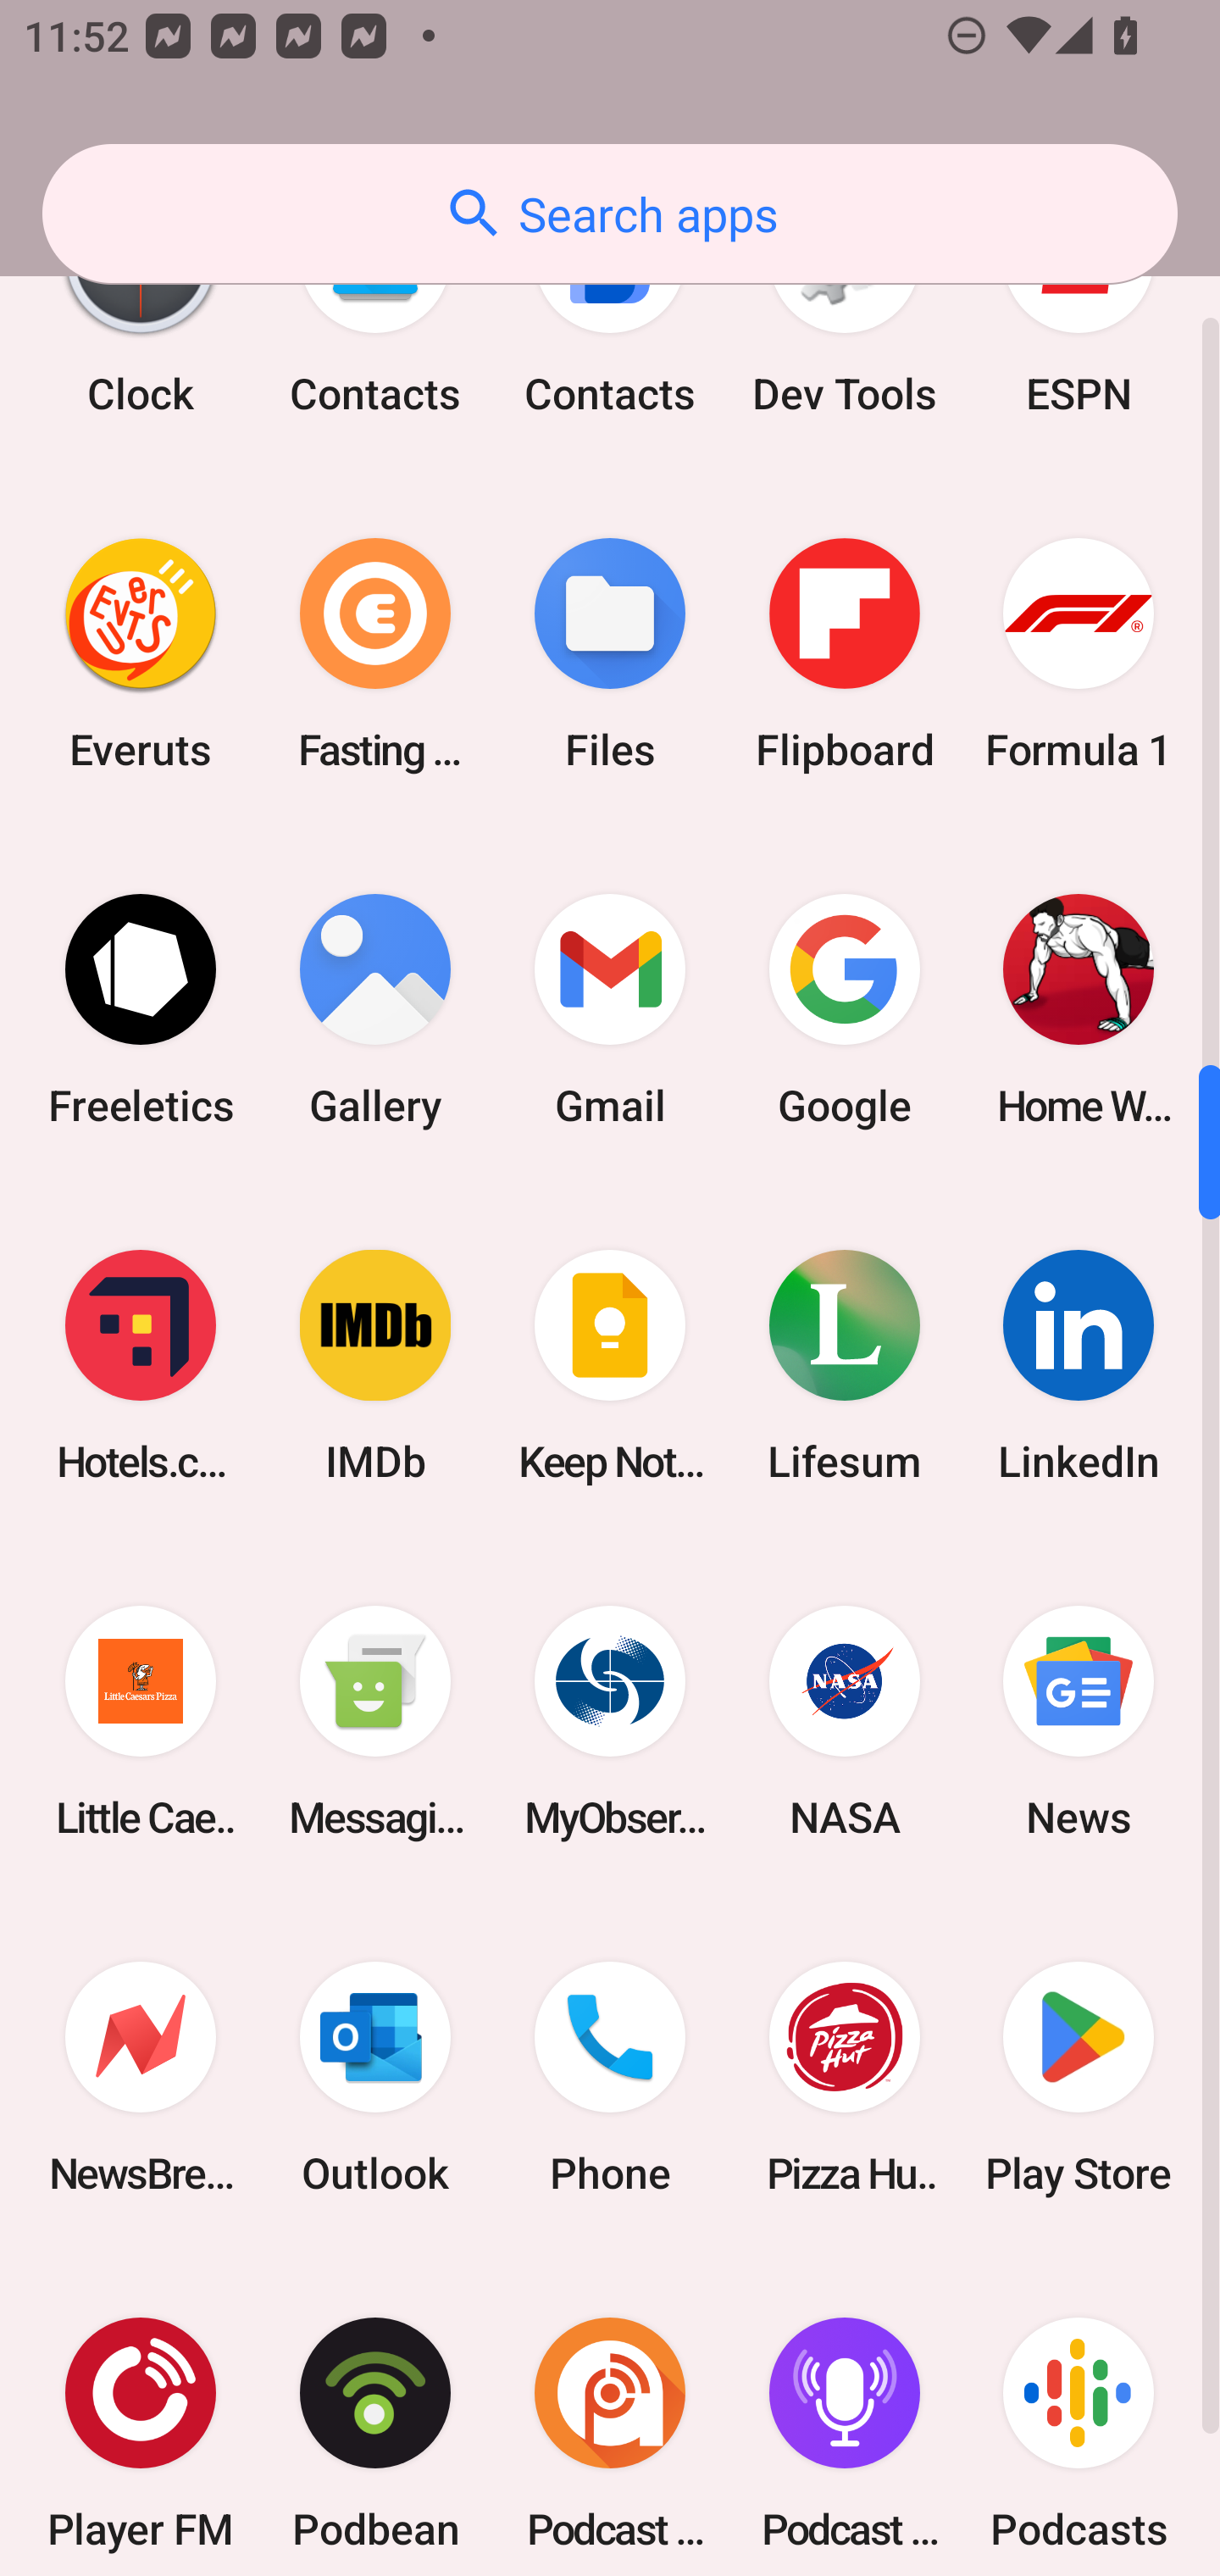  I want to click on Messaging, so click(375, 1722).